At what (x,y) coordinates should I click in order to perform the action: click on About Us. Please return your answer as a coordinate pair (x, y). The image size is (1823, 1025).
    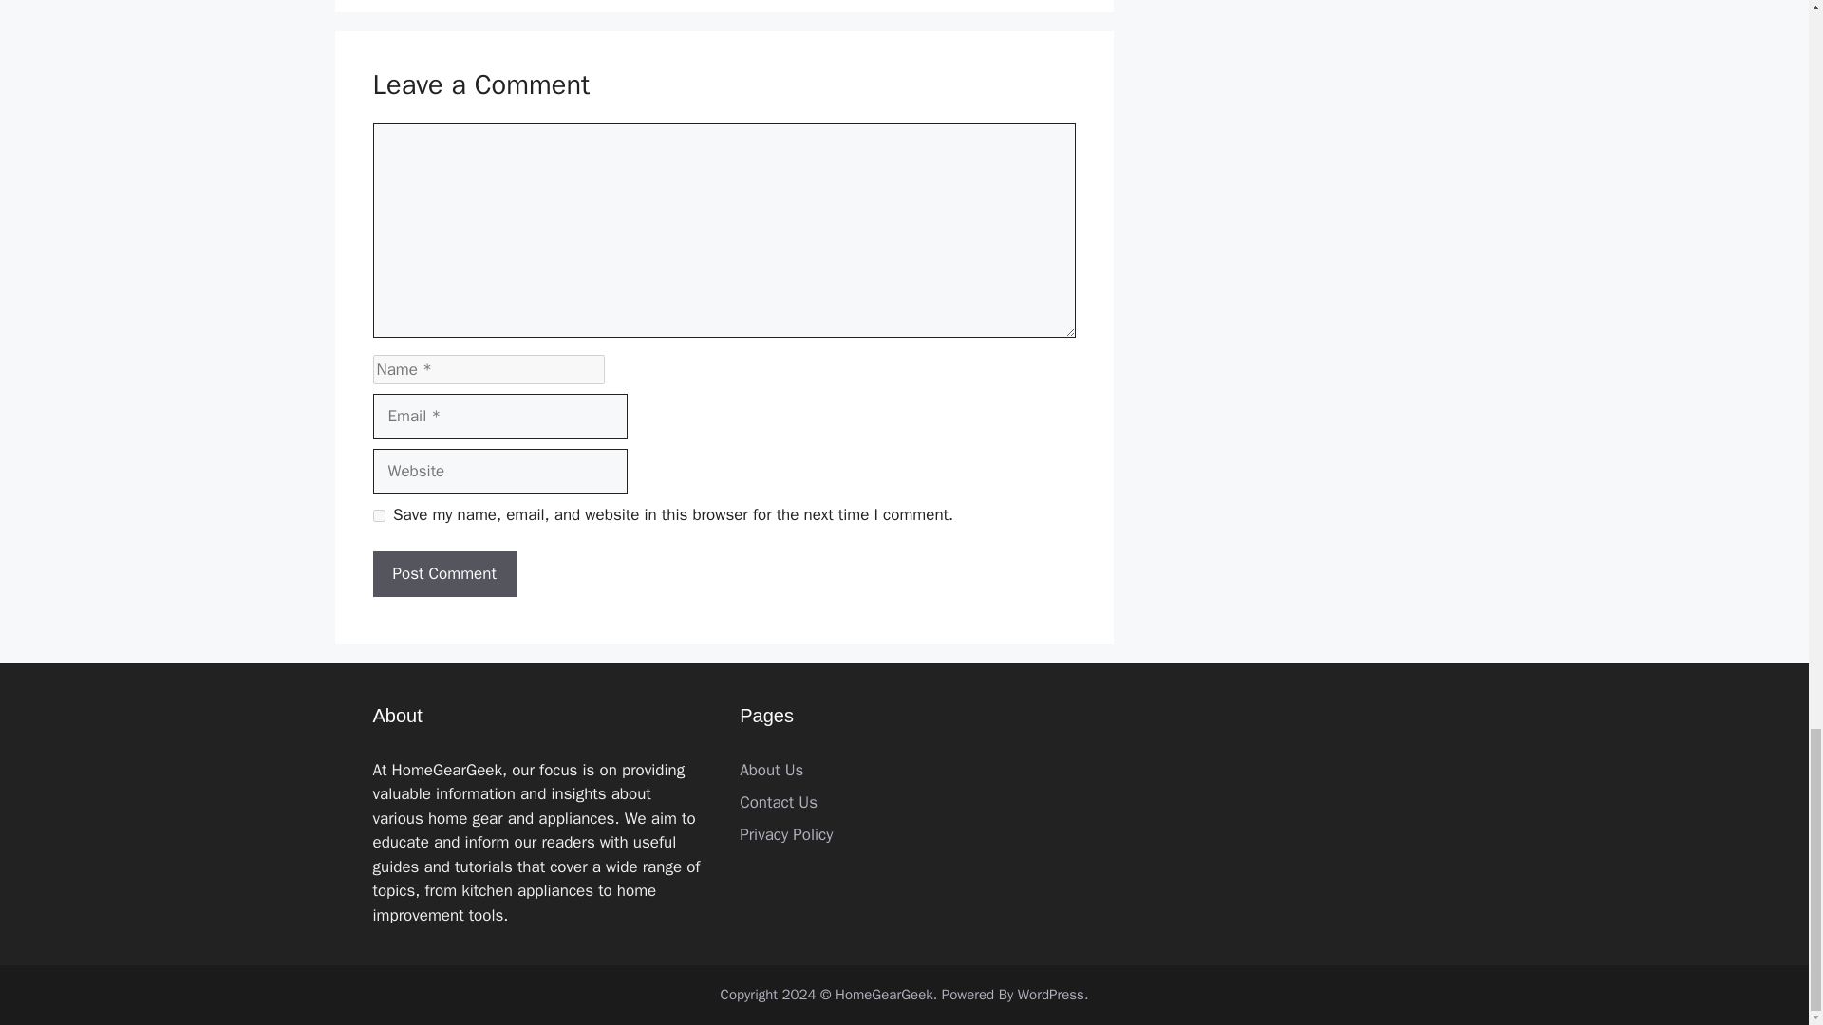
    Looking at the image, I should click on (771, 770).